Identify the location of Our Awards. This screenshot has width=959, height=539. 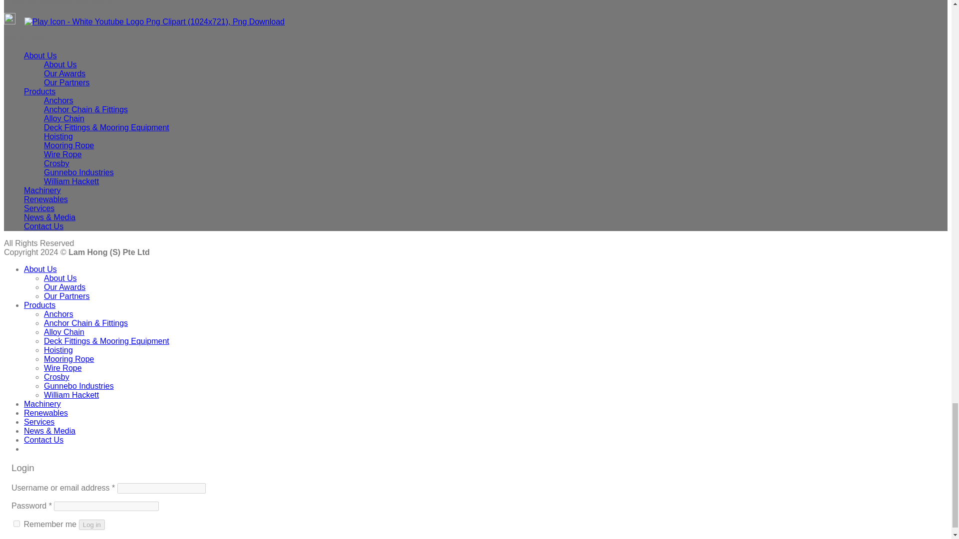
(64, 73).